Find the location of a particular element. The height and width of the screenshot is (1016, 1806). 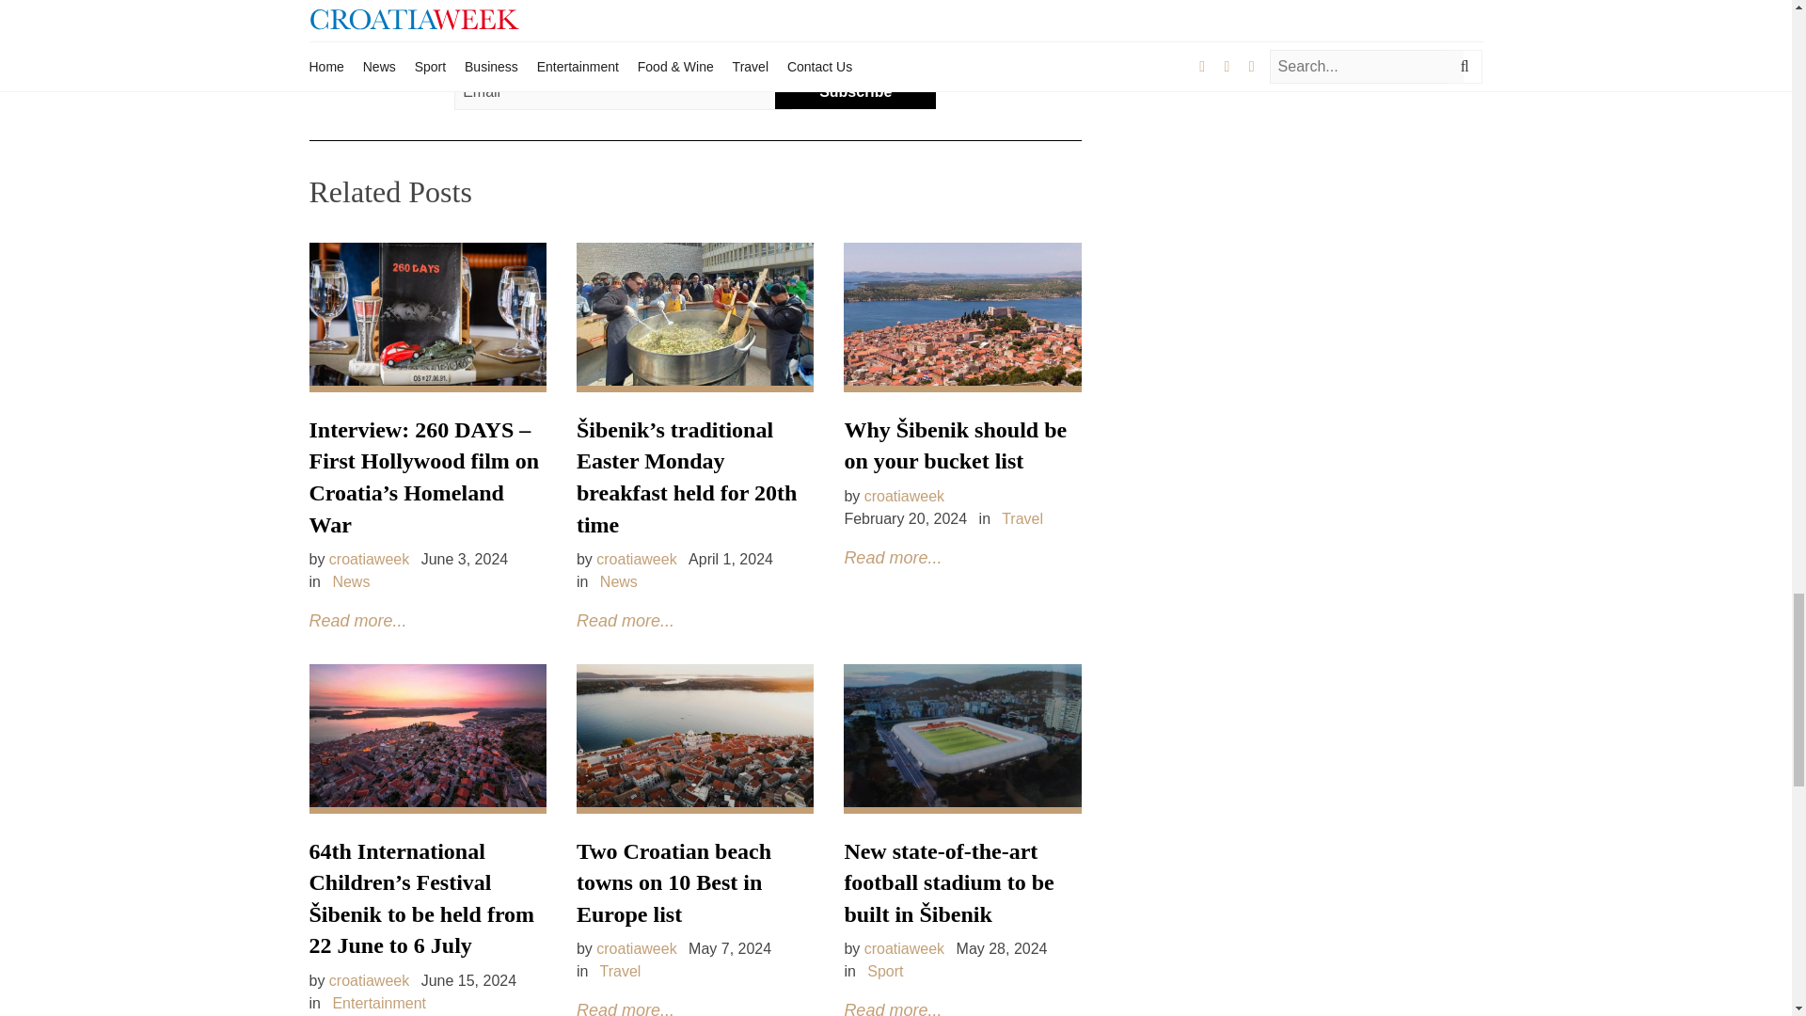

News is located at coordinates (351, 581).